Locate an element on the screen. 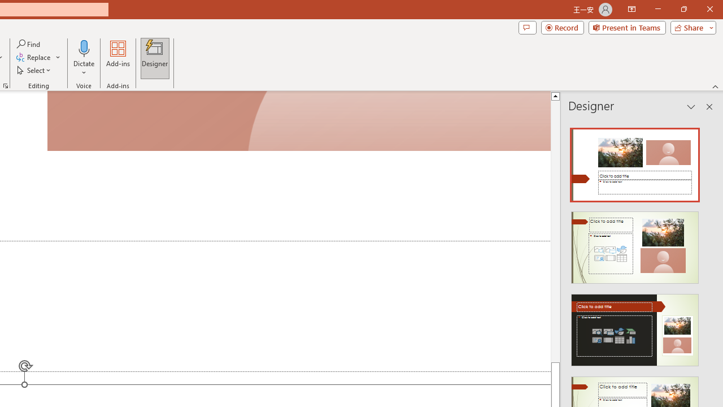 Image resolution: width=723 pixels, height=407 pixels. Design Idea is located at coordinates (635, 326).